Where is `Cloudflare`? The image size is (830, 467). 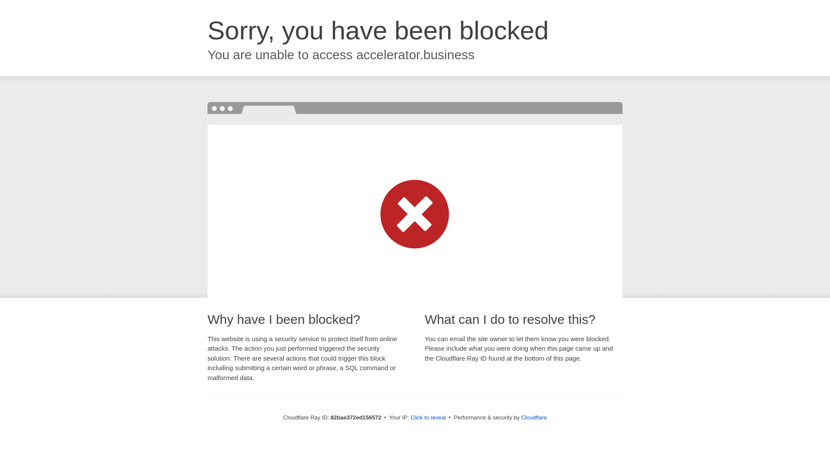
Cloudflare is located at coordinates (534, 418).